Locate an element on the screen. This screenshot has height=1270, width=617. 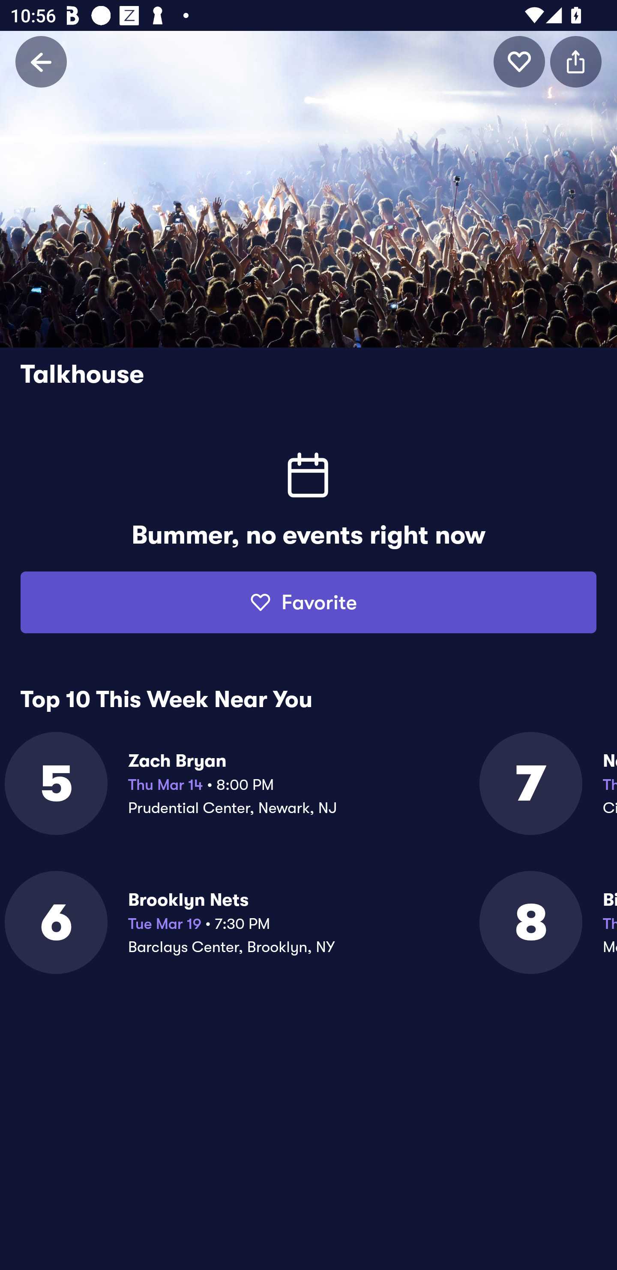
Back is located at coordinates (41, 61).